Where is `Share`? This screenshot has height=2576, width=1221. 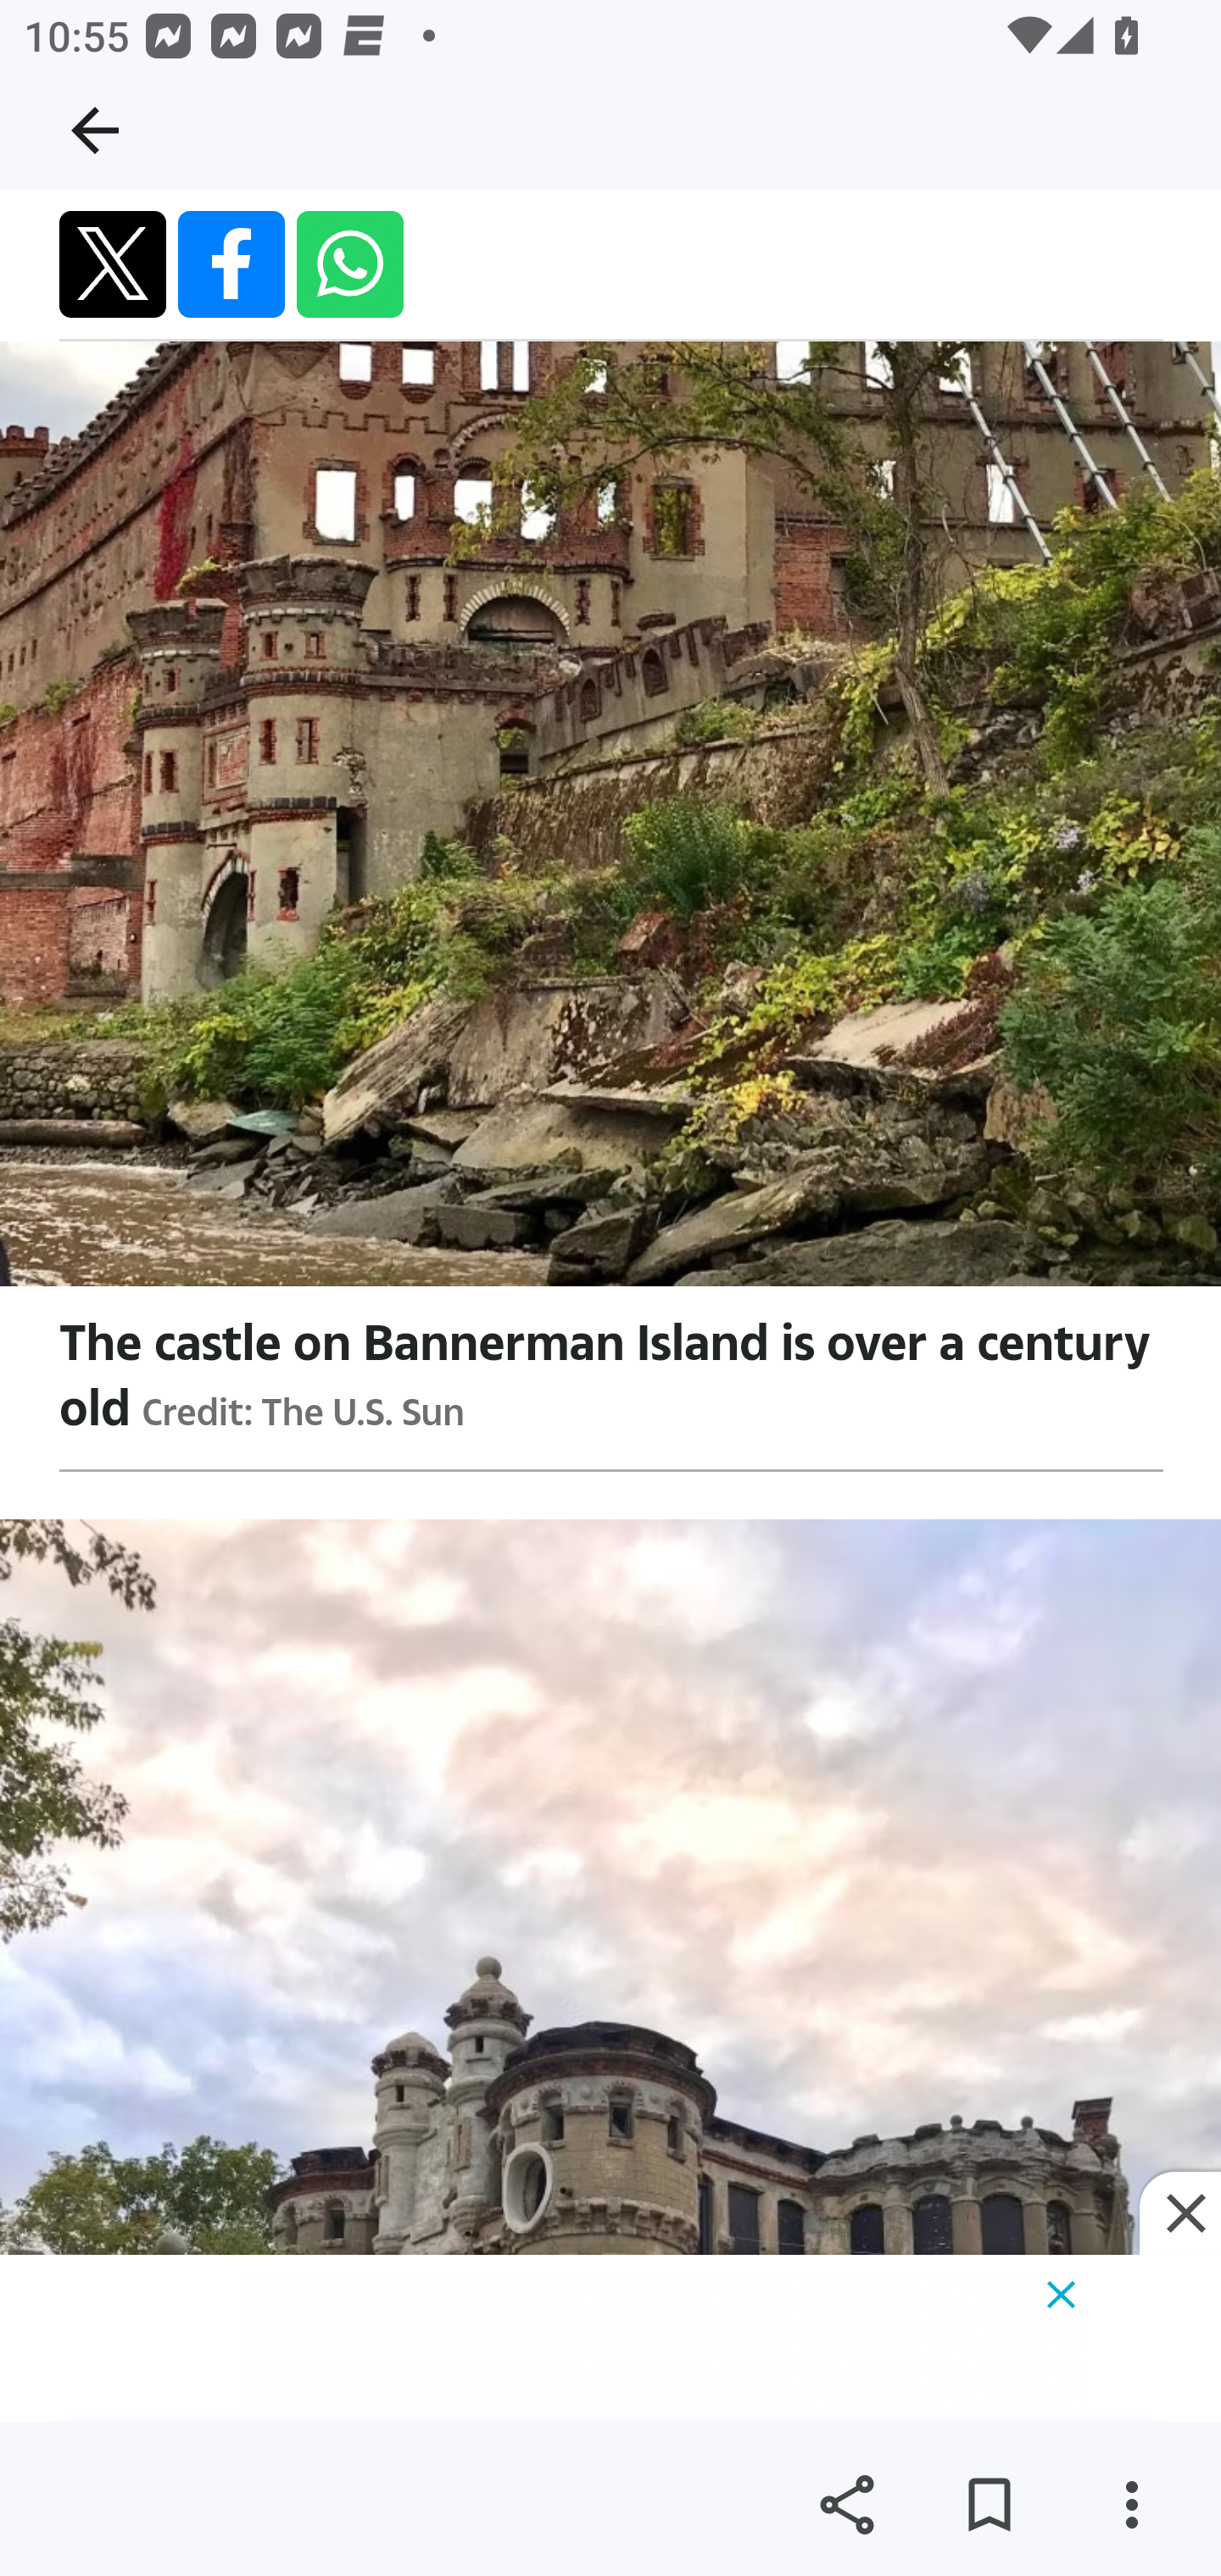
Share is located at coordinates (846, 2505).